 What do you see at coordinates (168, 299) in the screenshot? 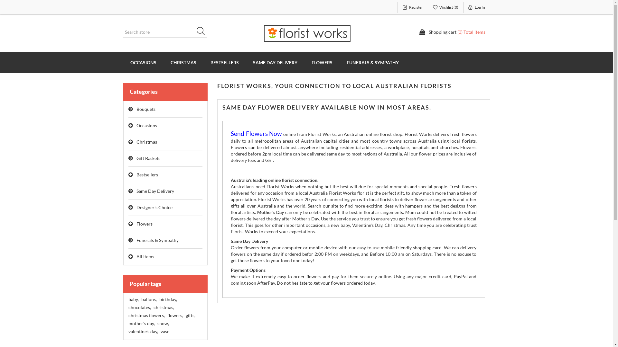
I see `birthday,` at bounding box center [168, 299].